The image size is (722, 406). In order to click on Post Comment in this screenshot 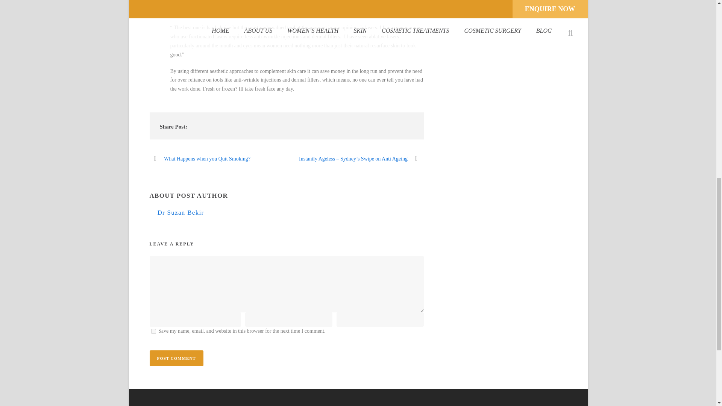, I will do `click(176, 358)`.